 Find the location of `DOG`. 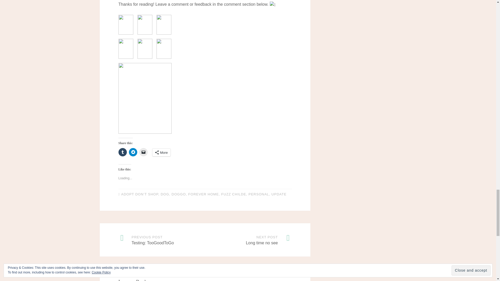

DOG is located at coordinates (165, 194).